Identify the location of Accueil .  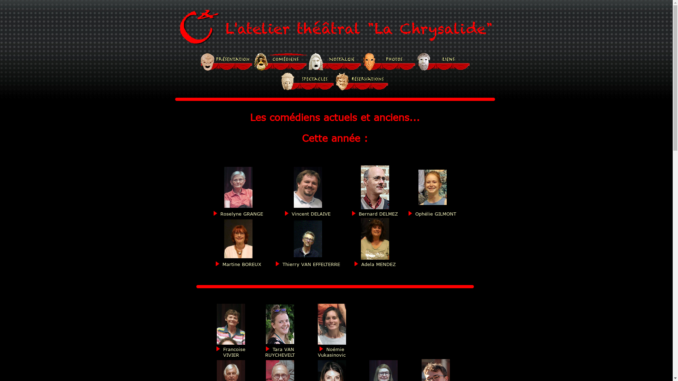
(226, 62).